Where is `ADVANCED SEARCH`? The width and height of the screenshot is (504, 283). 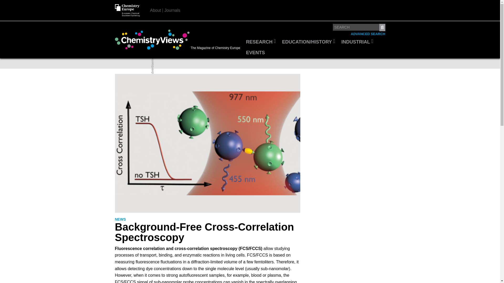 ADVANCED SEARCH is located at coordinates (368, 34).